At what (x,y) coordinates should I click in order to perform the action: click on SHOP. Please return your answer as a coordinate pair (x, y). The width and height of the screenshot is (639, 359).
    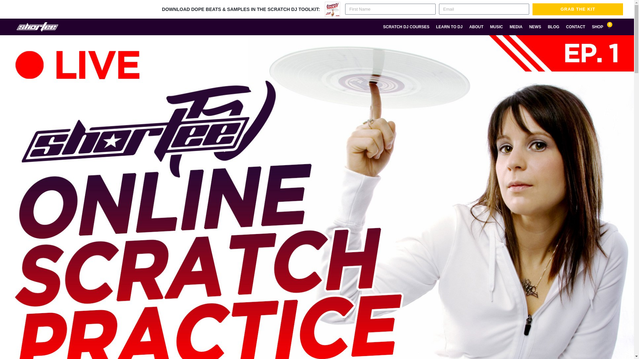
    Looking at the image, I should click on (597, 27).